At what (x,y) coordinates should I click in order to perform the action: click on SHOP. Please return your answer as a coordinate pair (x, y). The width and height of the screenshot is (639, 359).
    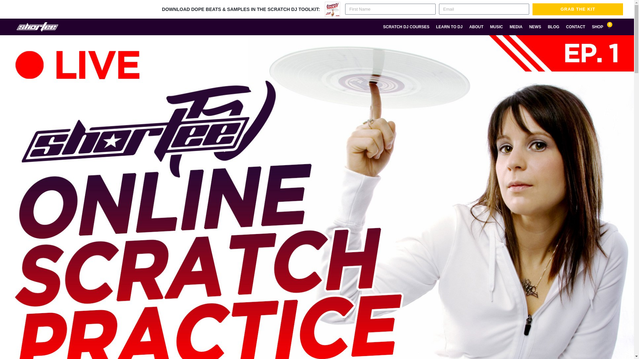
    Looking at the image, I should click on (597, 27).